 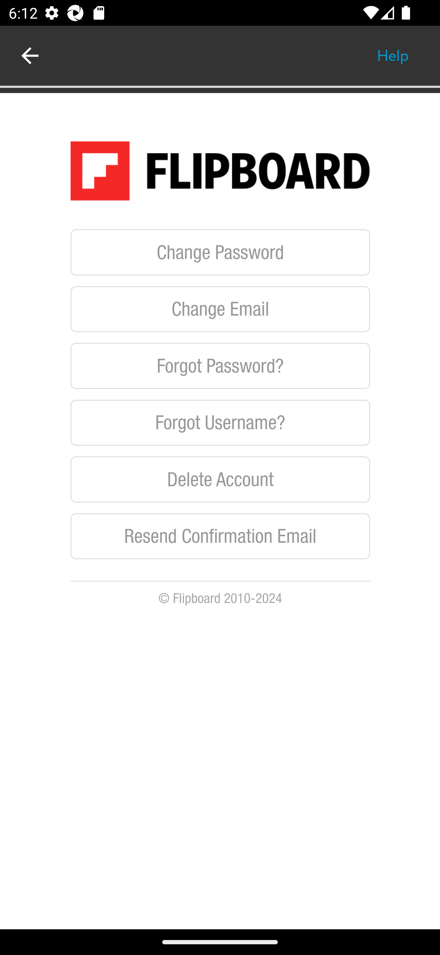 What do you see at coordinates (221, 309) in the screenshot?
I see `Change Email` at bounding box center [221, 309].